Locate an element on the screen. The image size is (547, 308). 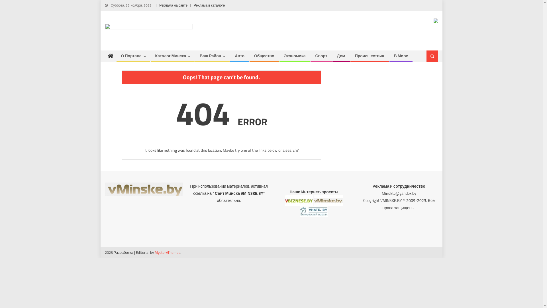
MysteryThemes is located at coordinates (168, 252).